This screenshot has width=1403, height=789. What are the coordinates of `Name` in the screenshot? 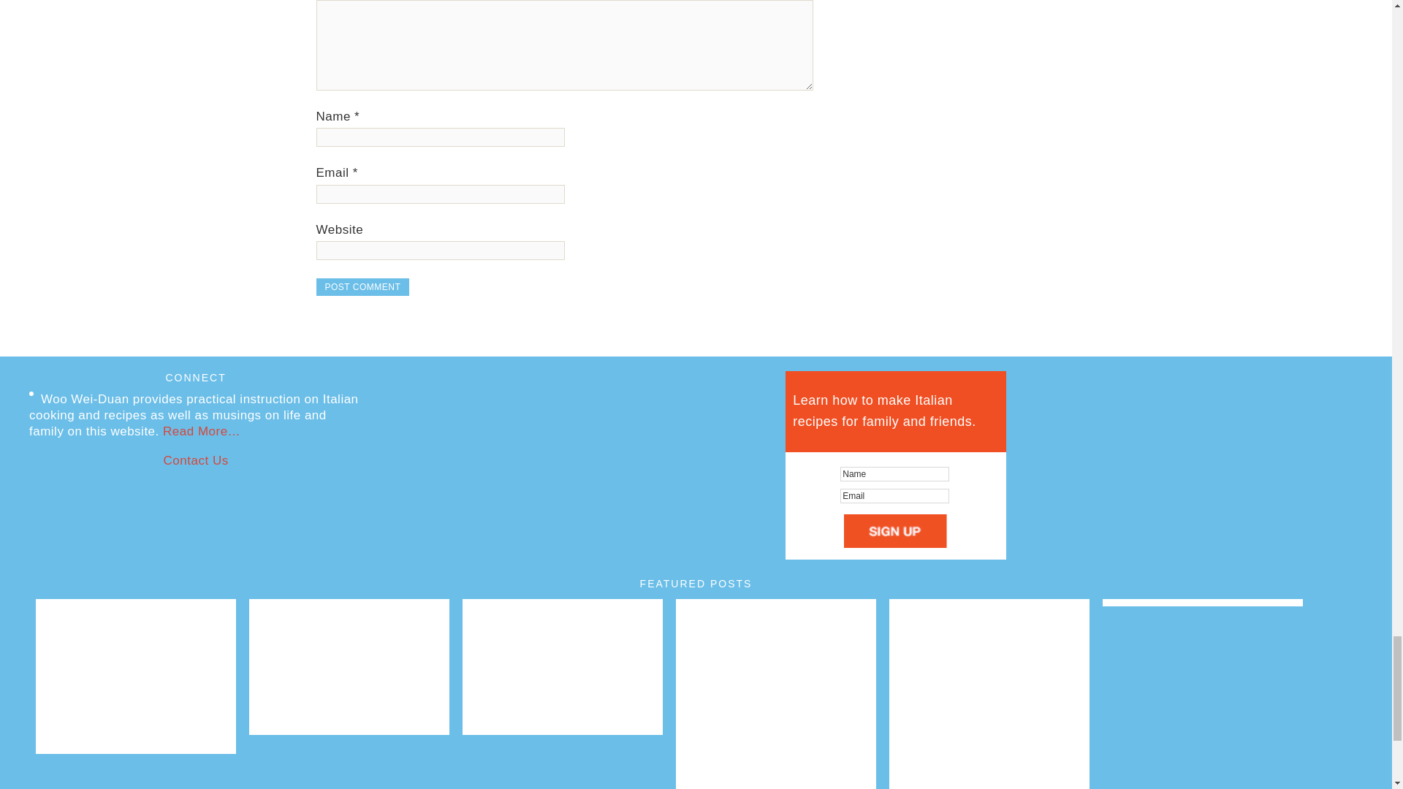 It's located at (894, 473).